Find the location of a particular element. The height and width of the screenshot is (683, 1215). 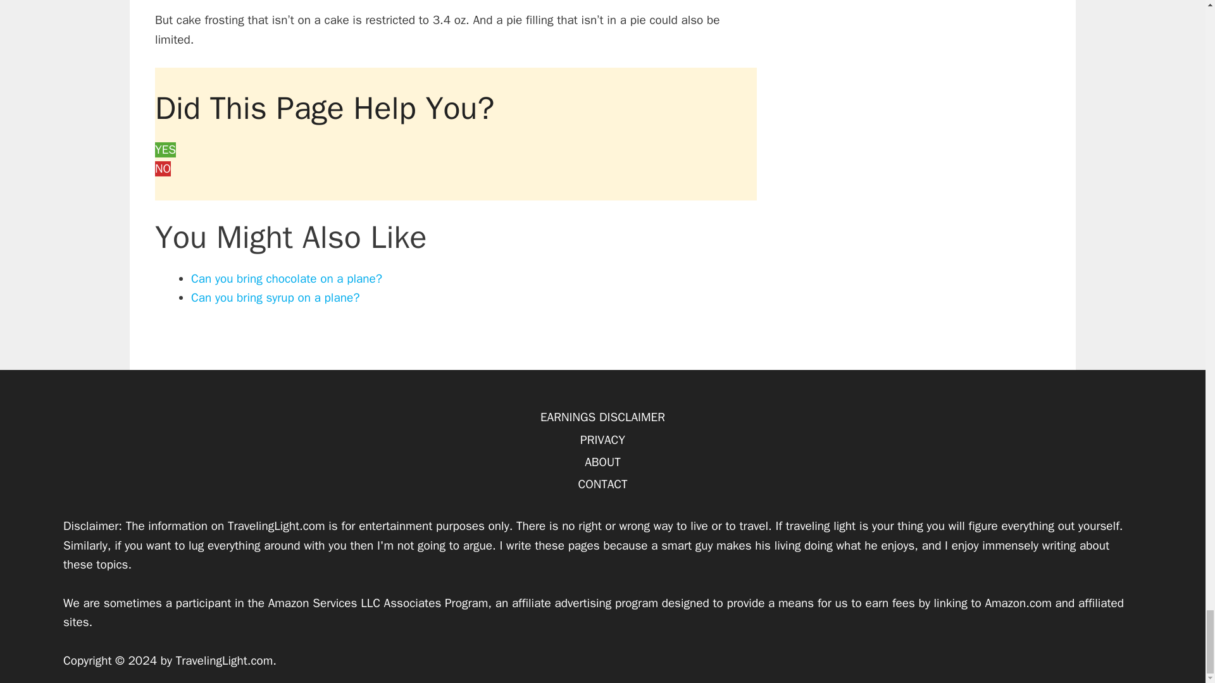

EARNINGS DISCLAIMER is located at coordinates (602, 417).